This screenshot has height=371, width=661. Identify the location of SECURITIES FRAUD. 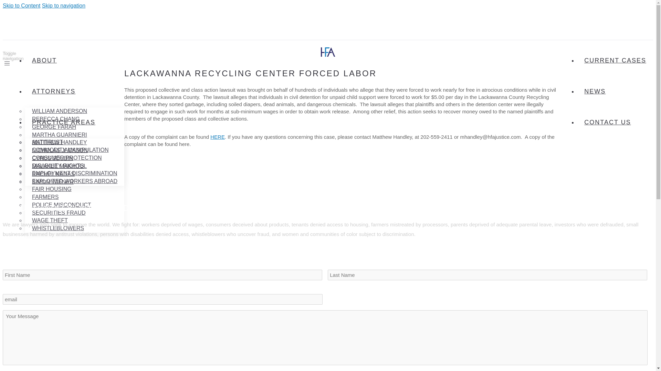
(59, 213).